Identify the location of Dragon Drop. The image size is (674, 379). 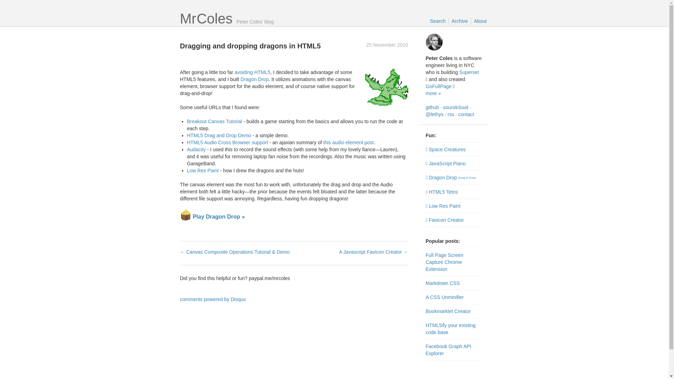
(254, 79).